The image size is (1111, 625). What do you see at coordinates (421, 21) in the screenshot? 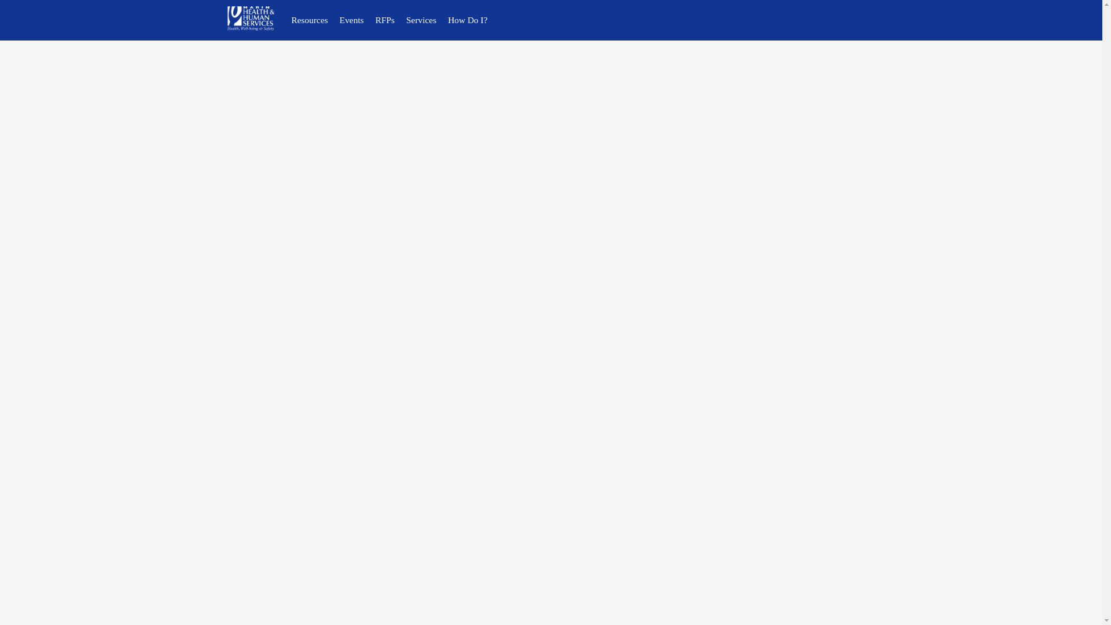
I see `Services` at bounding box center [421, 21].